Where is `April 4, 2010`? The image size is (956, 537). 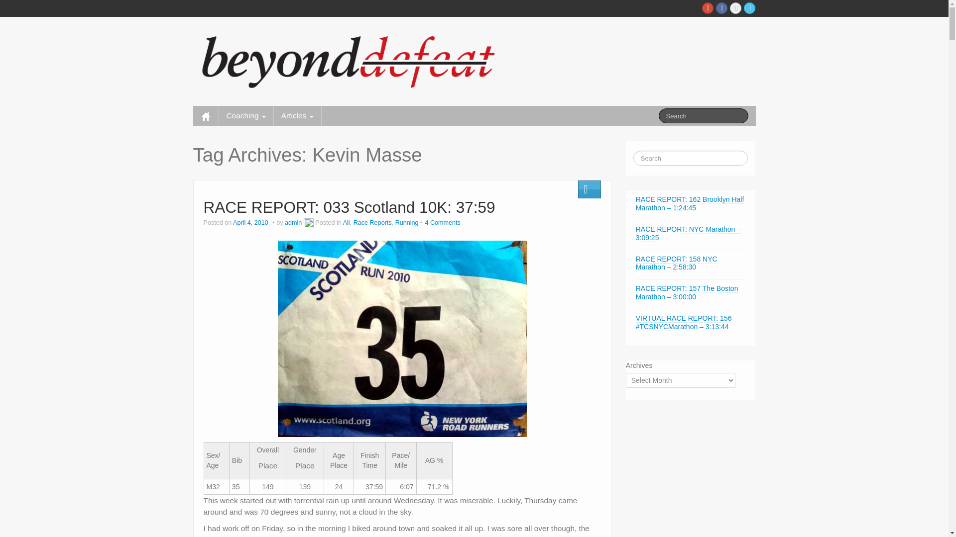 April 4, 2010 is located at coordinates (251, 222).